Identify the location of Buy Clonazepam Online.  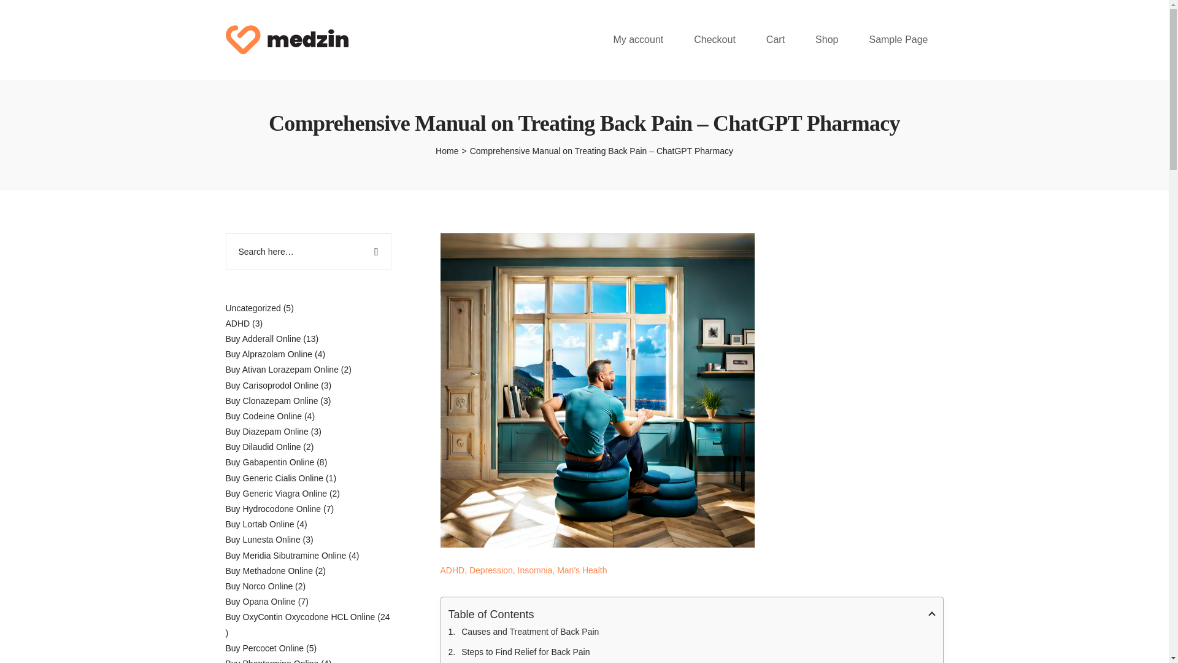
(272, 400).